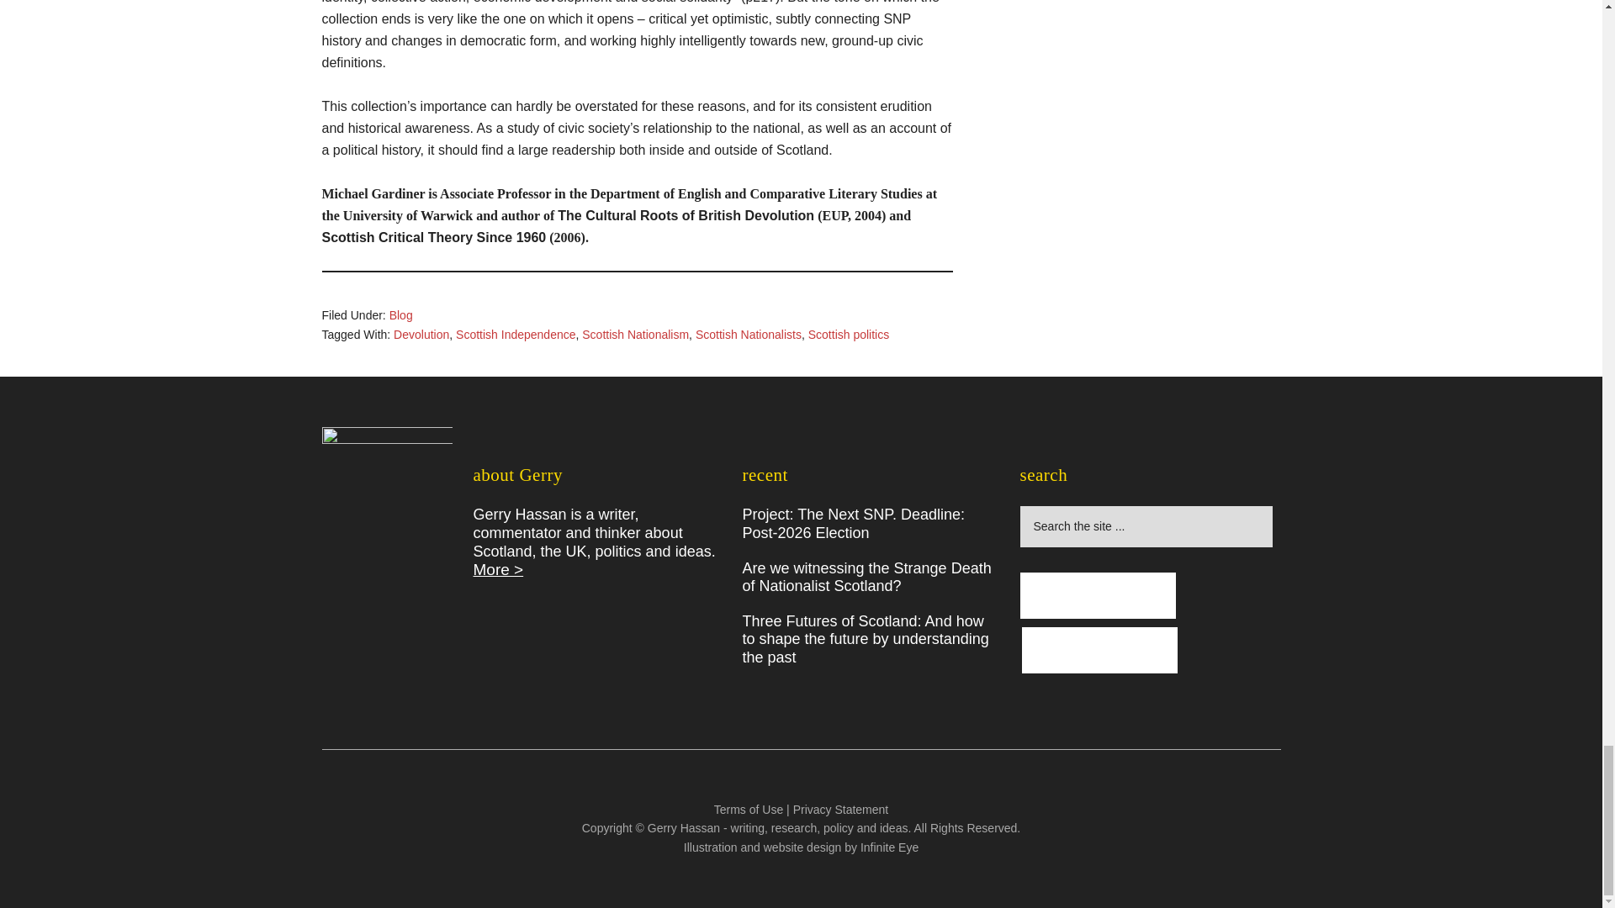 Image resolution: width=1615 pixels, height=908 pixels. What do you see at coordinates (421, 335) in the screenshot?
I see `Devolution` at bounding box center [421, 335].